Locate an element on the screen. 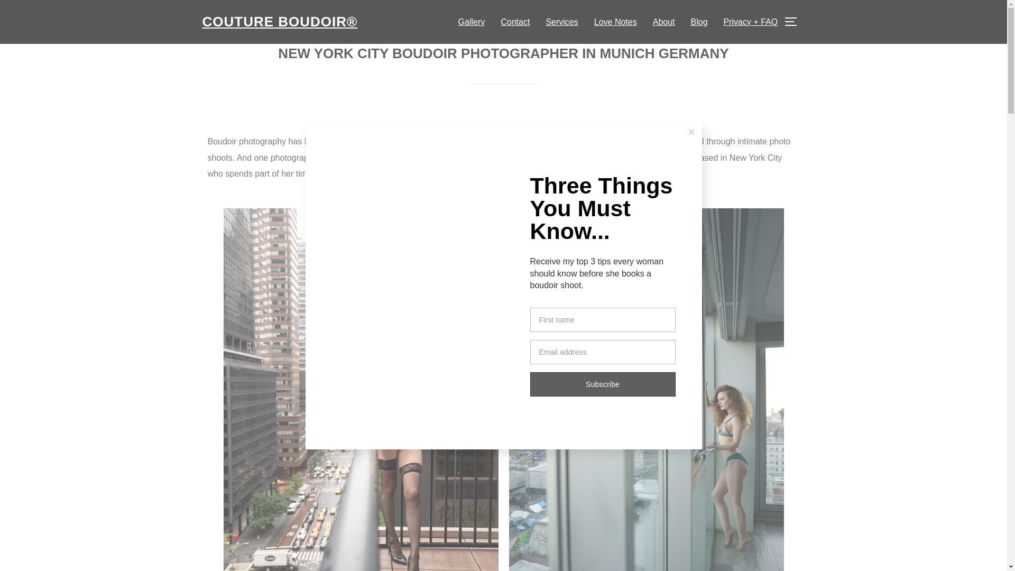 The width and height of the screenshot is (1015, 571). Services is located at coordinates (561, 21).